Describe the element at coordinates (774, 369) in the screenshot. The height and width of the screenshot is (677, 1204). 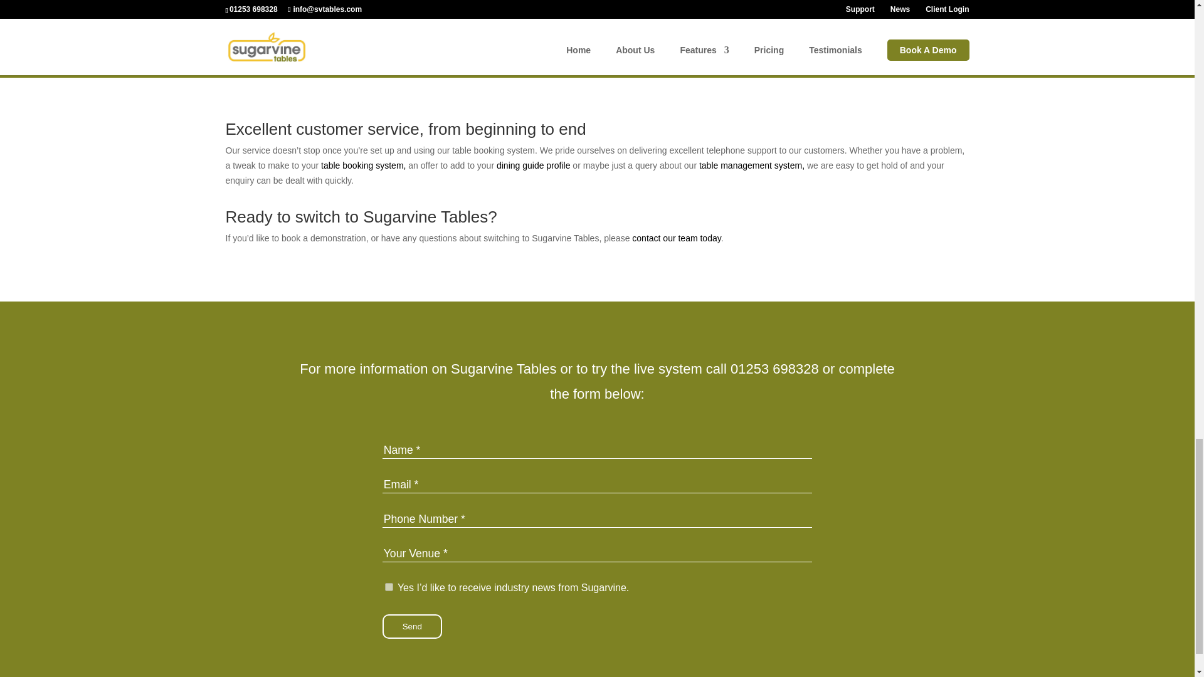
I see `01253 698328` at that location.